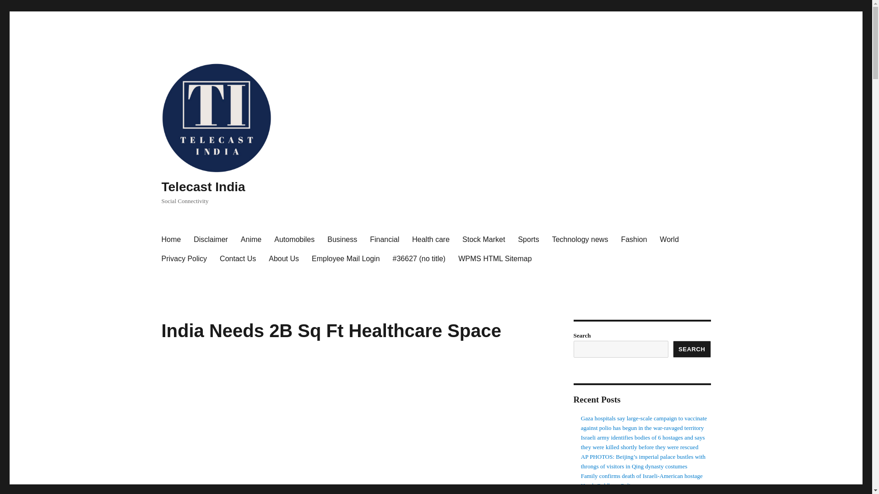  I want to click on Business, so click(342, 240).